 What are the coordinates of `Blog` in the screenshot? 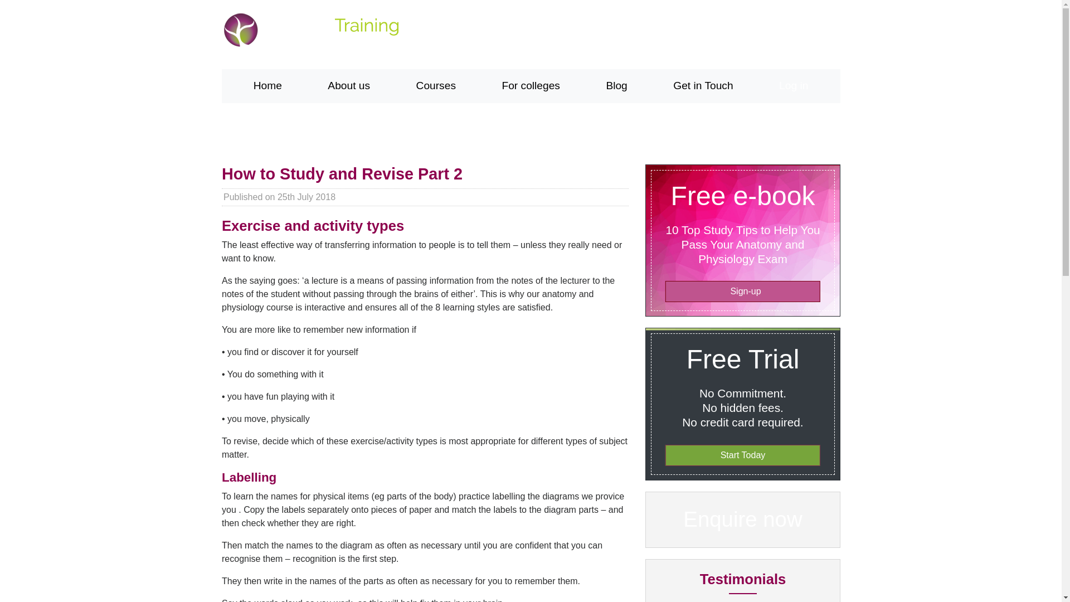 It's located at (616, 86).